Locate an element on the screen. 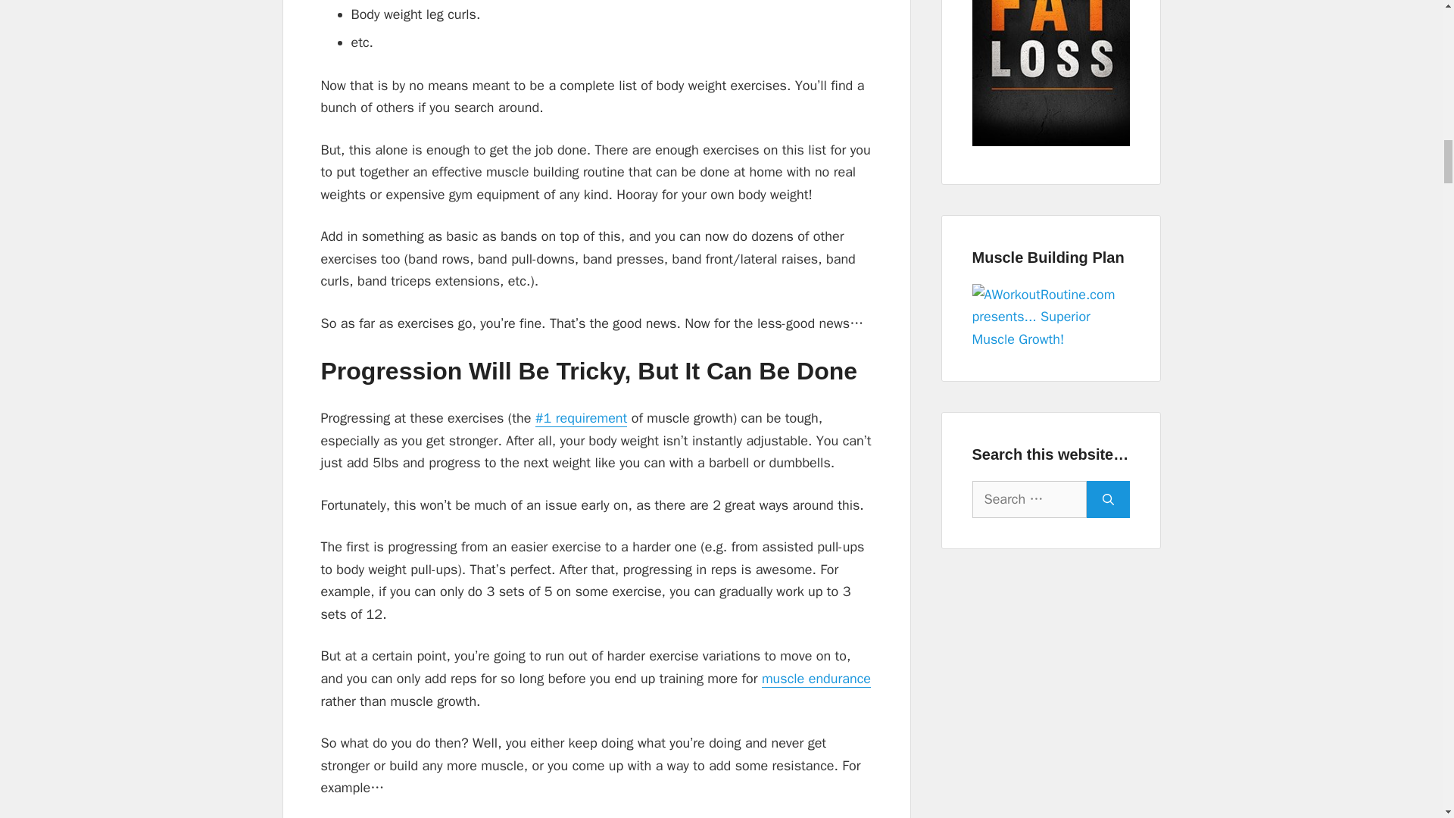 The width and height of the screenshot is (1454, 818). AWorkoutRoutine.com presents... Superior Fat Loss! is located at coordinates (1051, 73).